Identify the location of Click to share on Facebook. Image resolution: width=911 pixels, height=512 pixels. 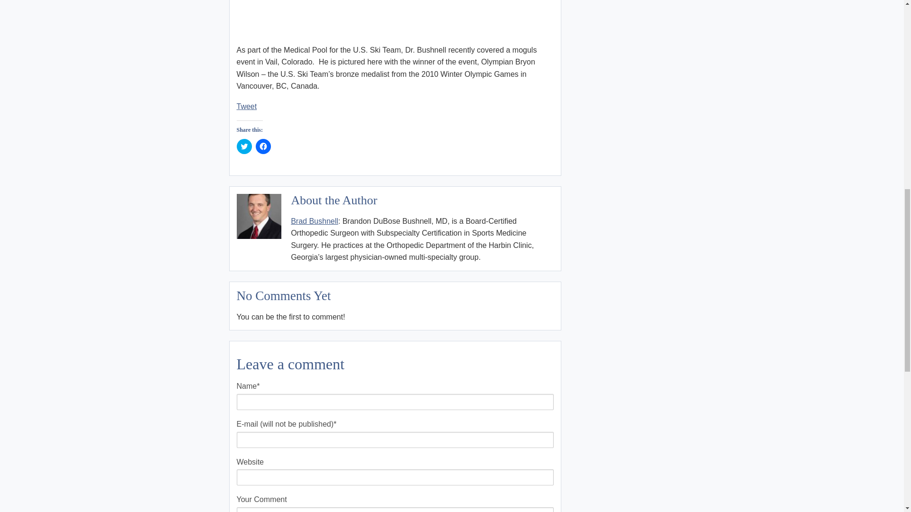
(263, 146).